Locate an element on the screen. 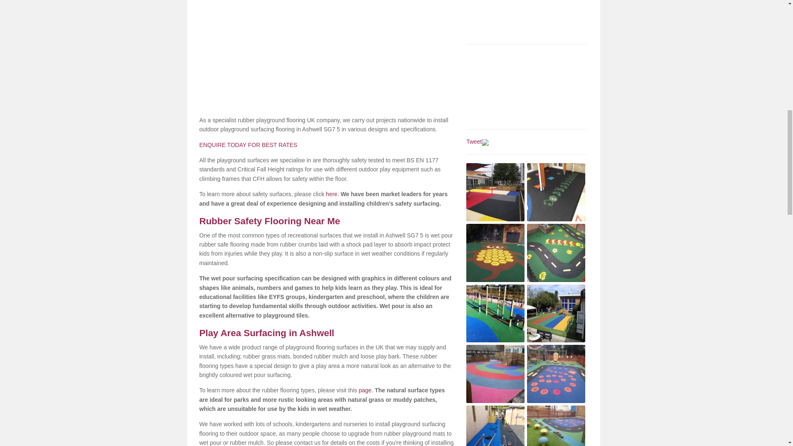 The height and width of the screenshot is (446, 793). here is located at coordinates (332, 194).